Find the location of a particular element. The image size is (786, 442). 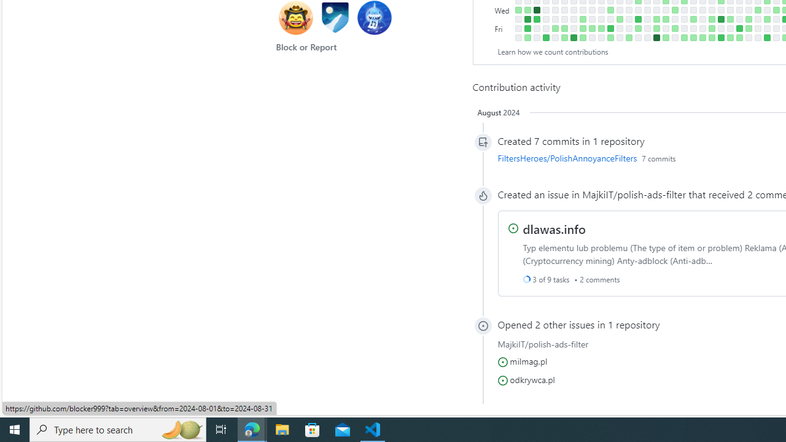

6 contributions on January 12th. is located at coordinates (527, 28).